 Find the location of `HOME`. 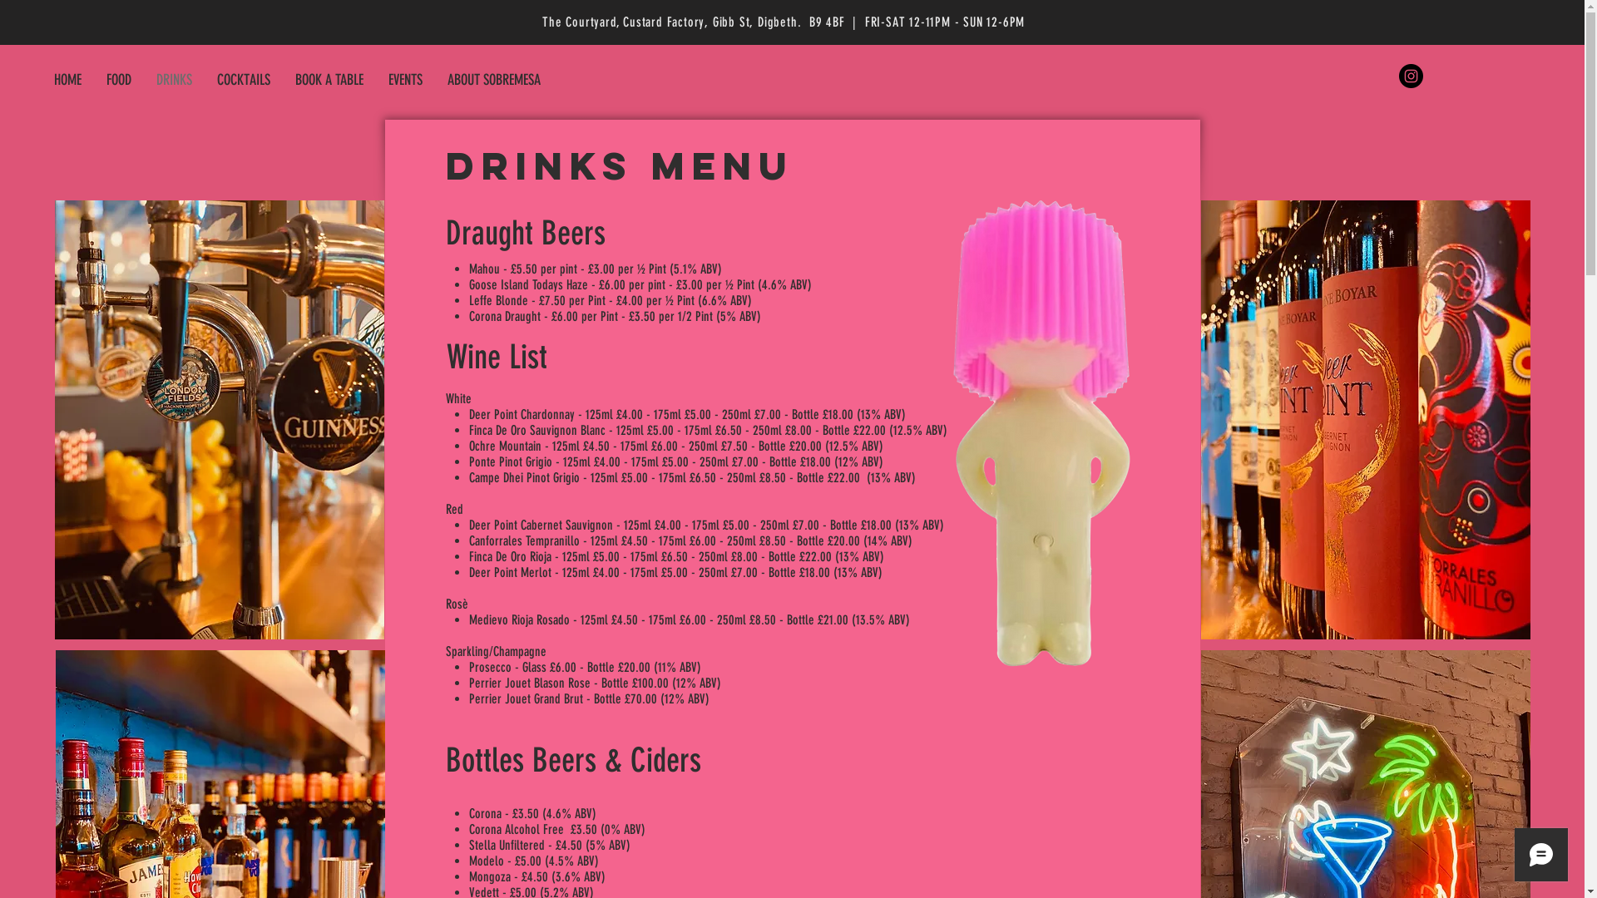

HOME is located at coordinates (68, 80).